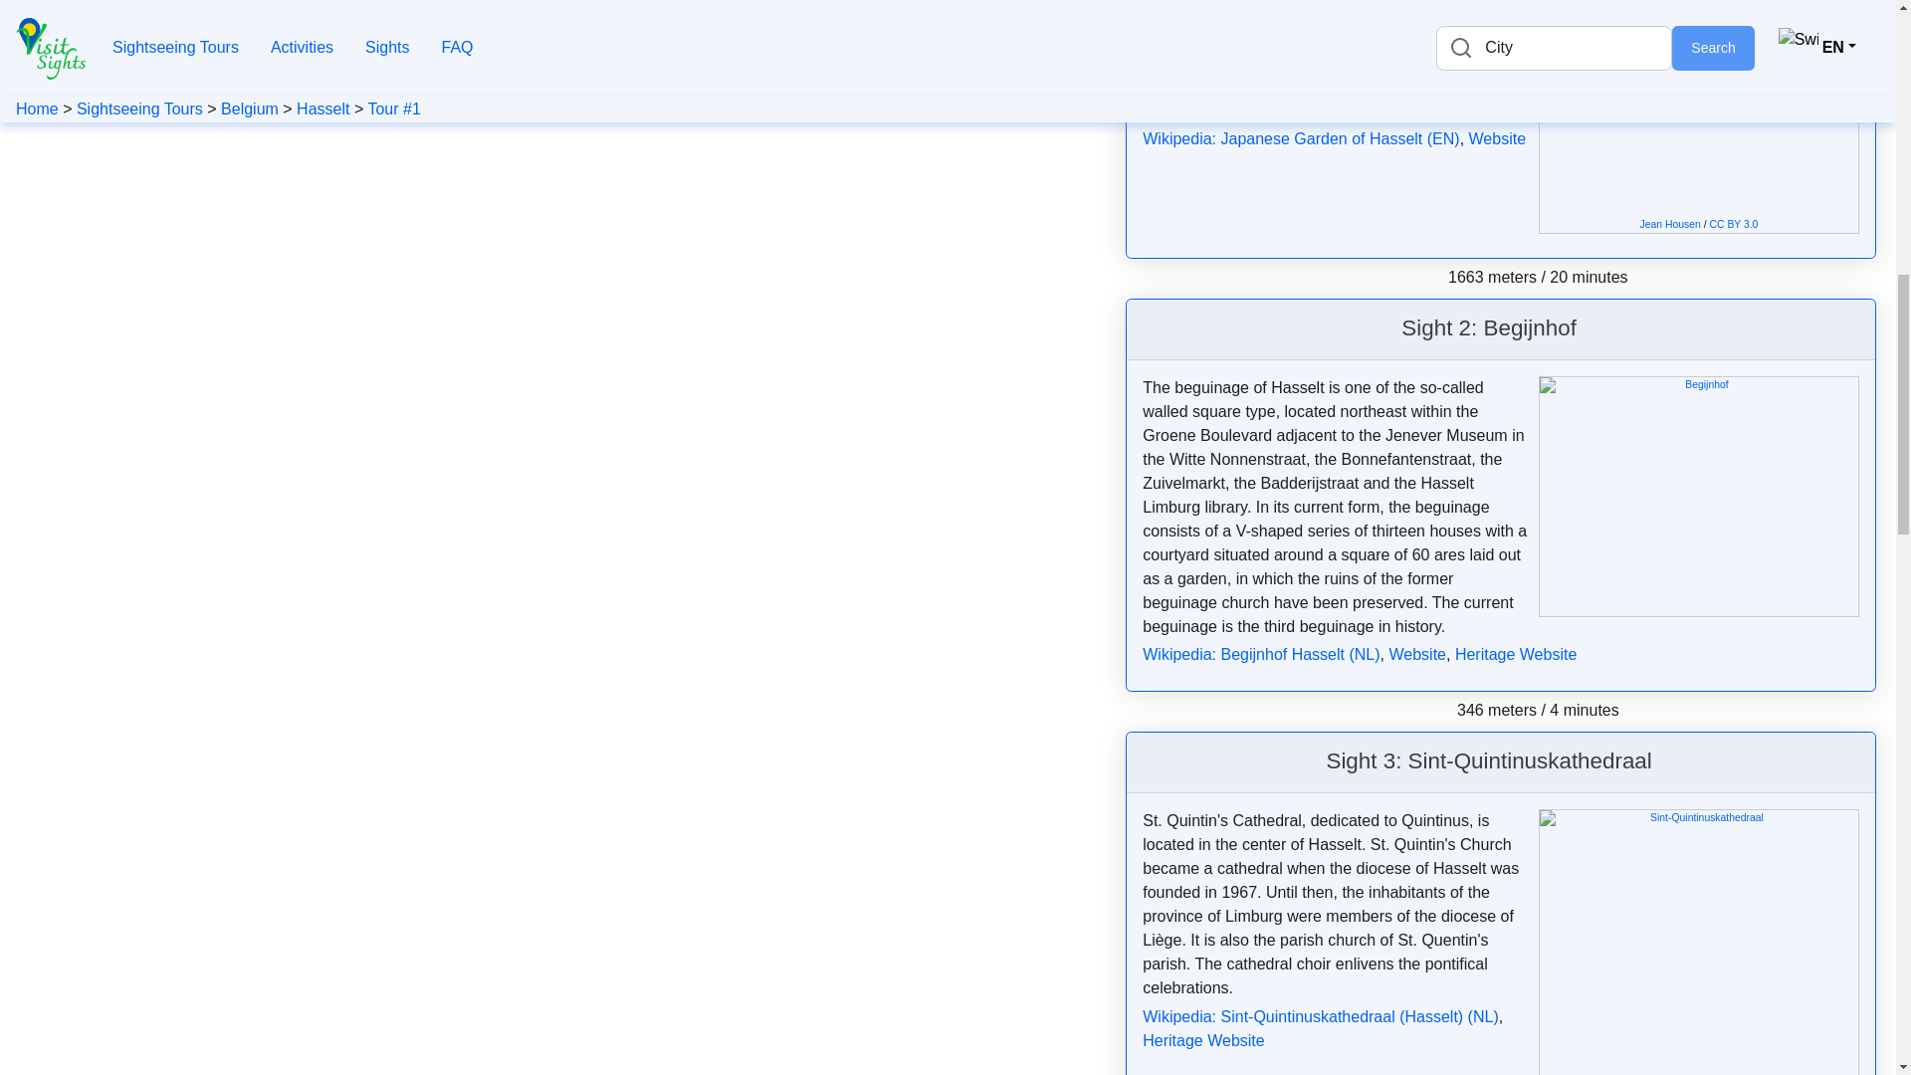 The image size is (1911, 1075). I want to click on Heritage Website, so click(1202, 1040).